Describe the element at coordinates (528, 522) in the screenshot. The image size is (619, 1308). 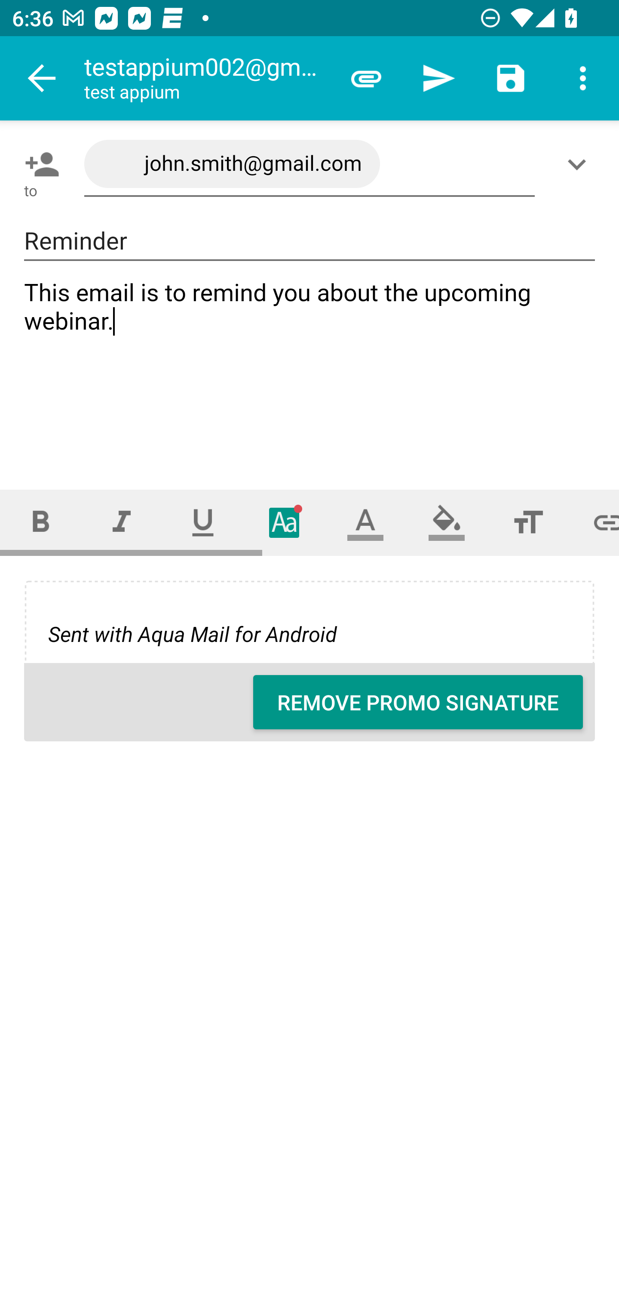
I see `Font size` at that location.